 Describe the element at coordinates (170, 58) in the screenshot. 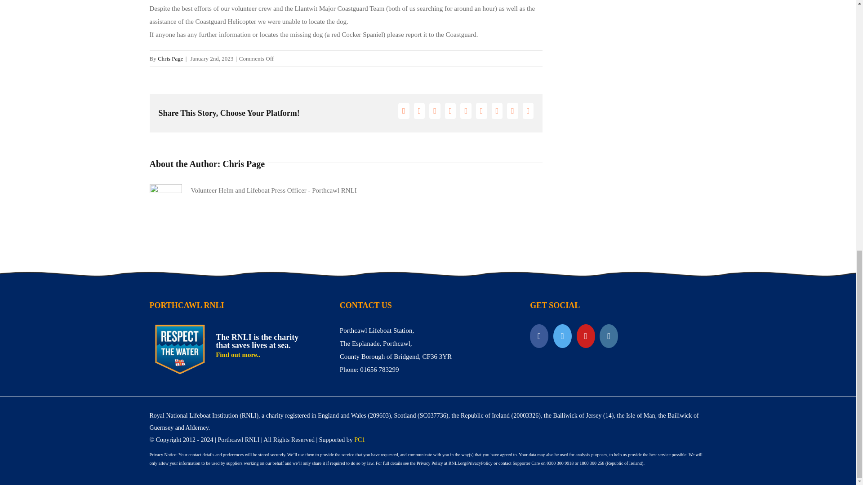

I see `Posts by Chris Page` at that location.